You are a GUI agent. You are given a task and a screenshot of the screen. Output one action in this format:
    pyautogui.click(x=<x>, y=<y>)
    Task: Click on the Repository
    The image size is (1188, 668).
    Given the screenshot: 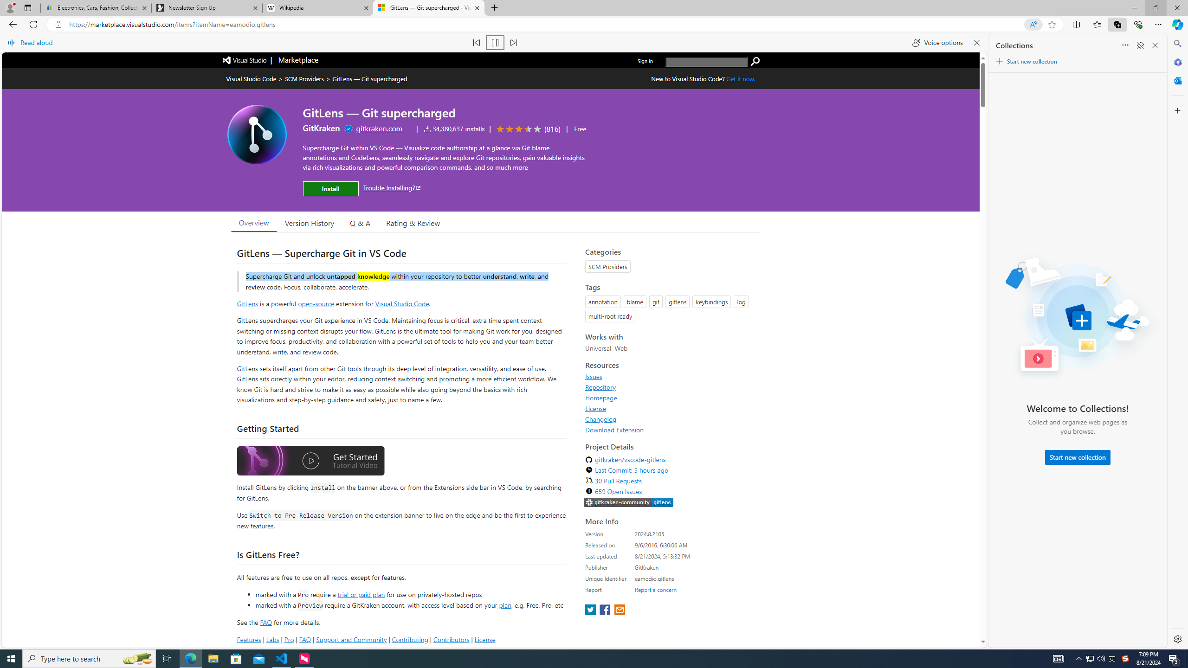 What is the action you would take?
    pyautogui.click(x=600, y=387)
    